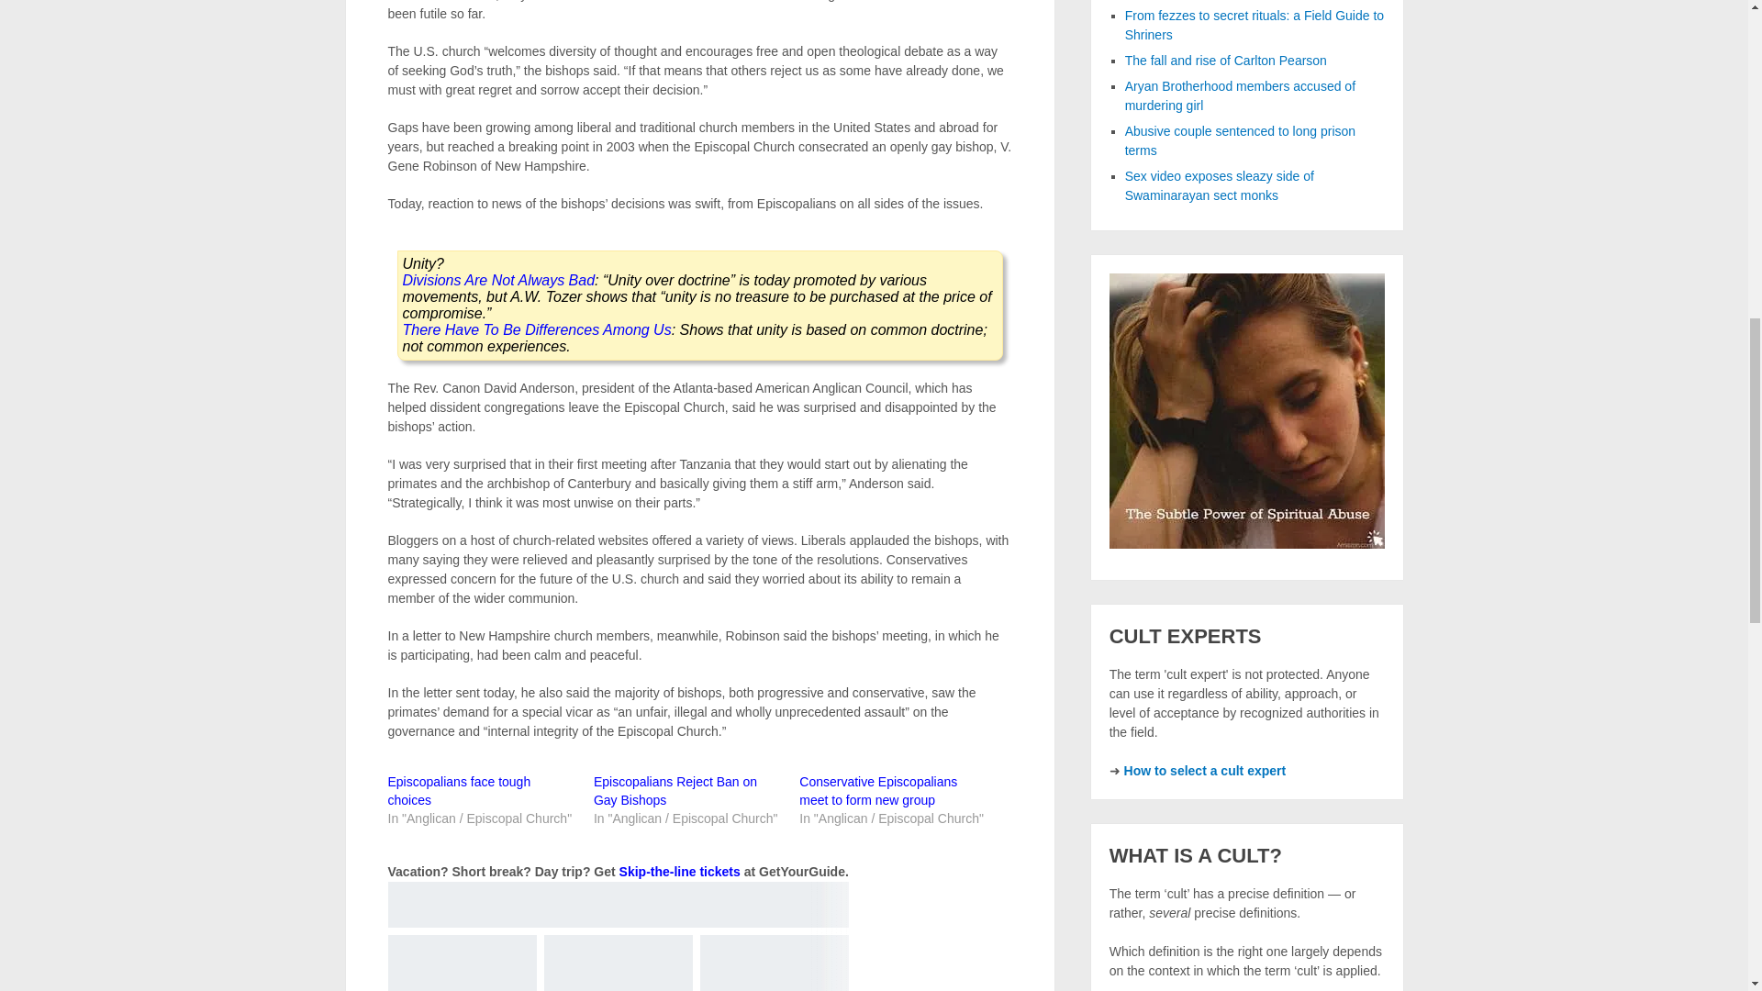  I want to click on Aryan Brotherhood members accused of murdering girl, so click(1240, 95).